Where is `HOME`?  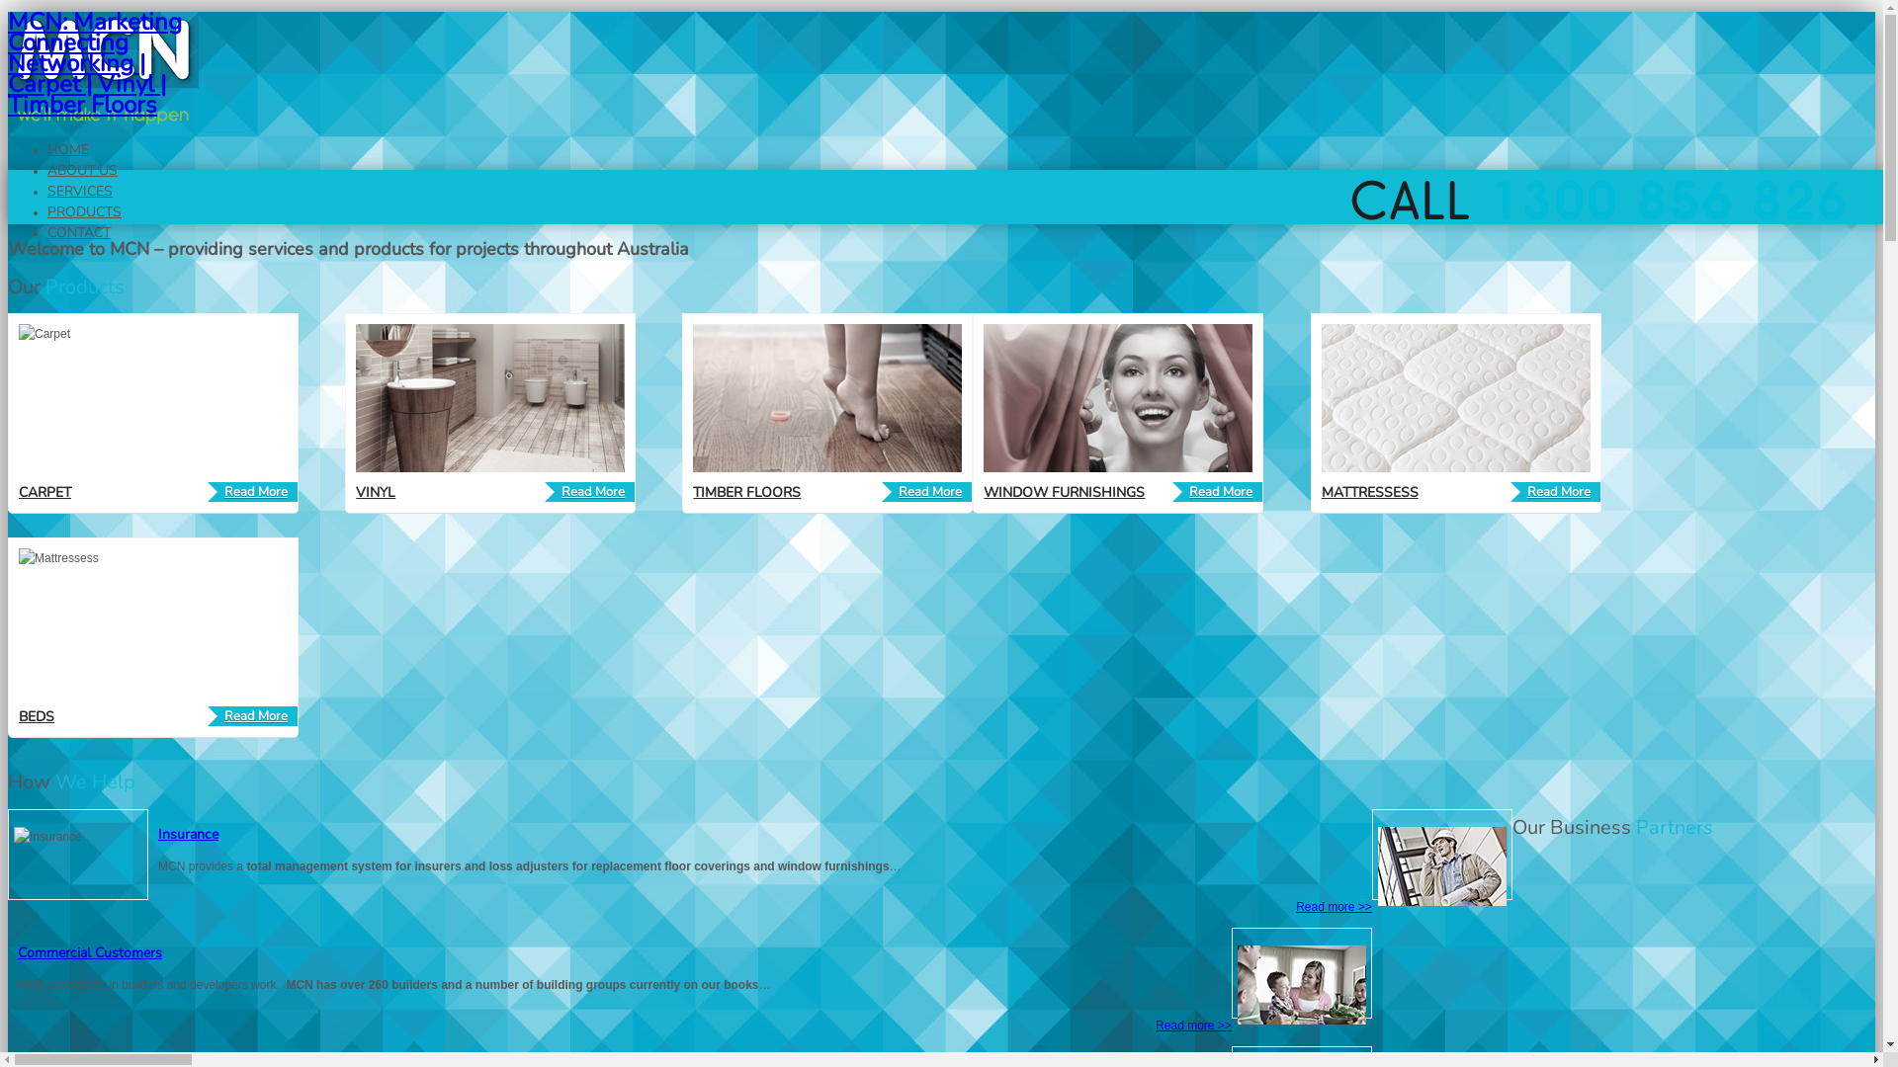 HOME is located at coordinates (68, 150).